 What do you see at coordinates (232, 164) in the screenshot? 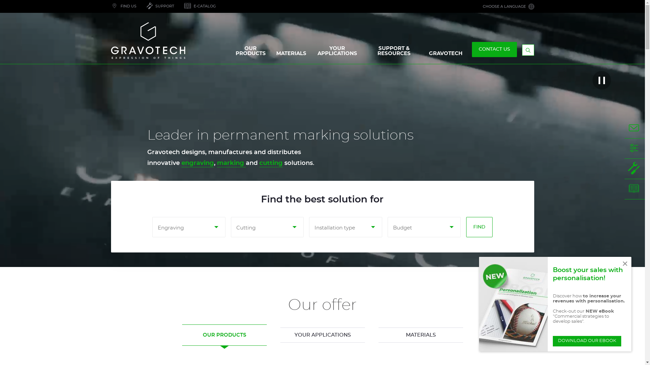
I see `marking ` at bounding box center [232, 164].